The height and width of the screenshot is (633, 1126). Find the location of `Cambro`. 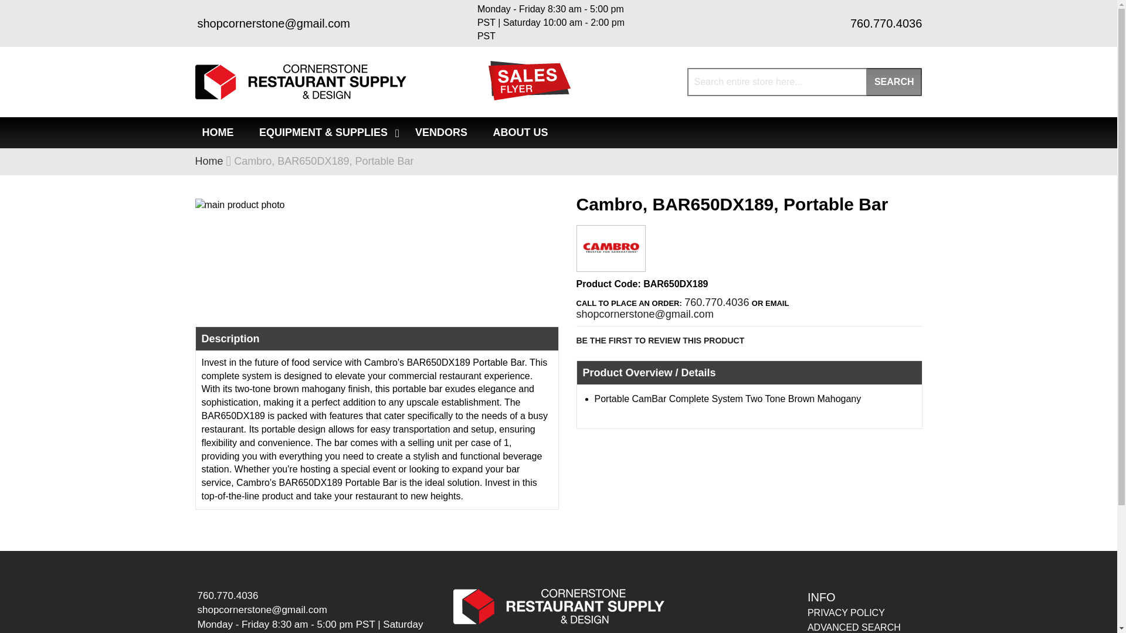

Cambro is located at coordinates (611, 262).